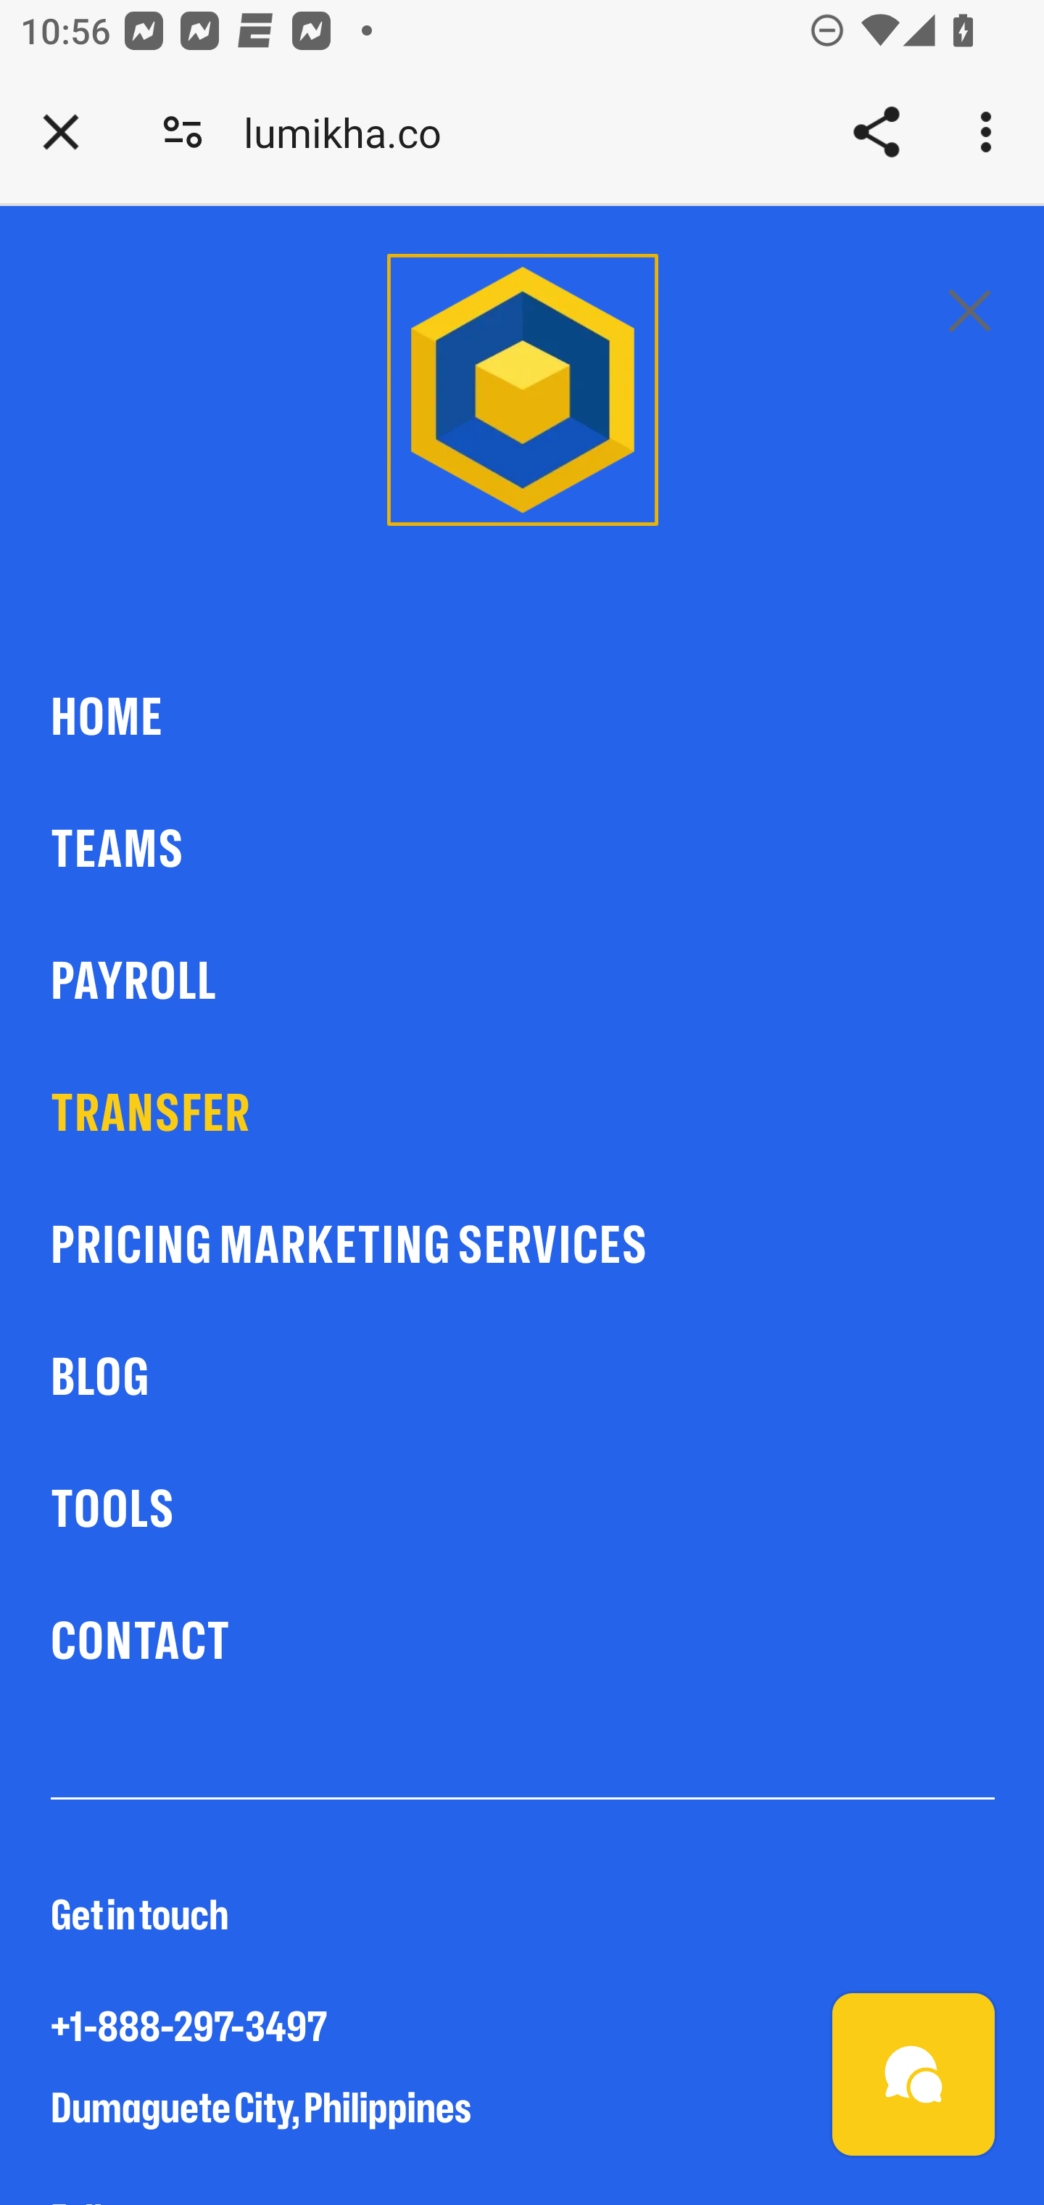  I want to click on CONTACT CONTACT CONTACT, so click(523, 1642).